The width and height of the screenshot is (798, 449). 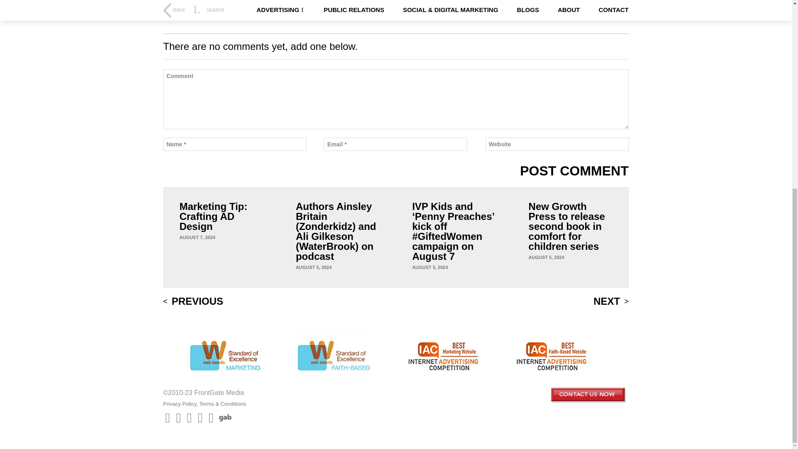 What do you see at coordinates (611, 301) in the screenshot?
I see `NEXT` at bounding box center [611, 301].